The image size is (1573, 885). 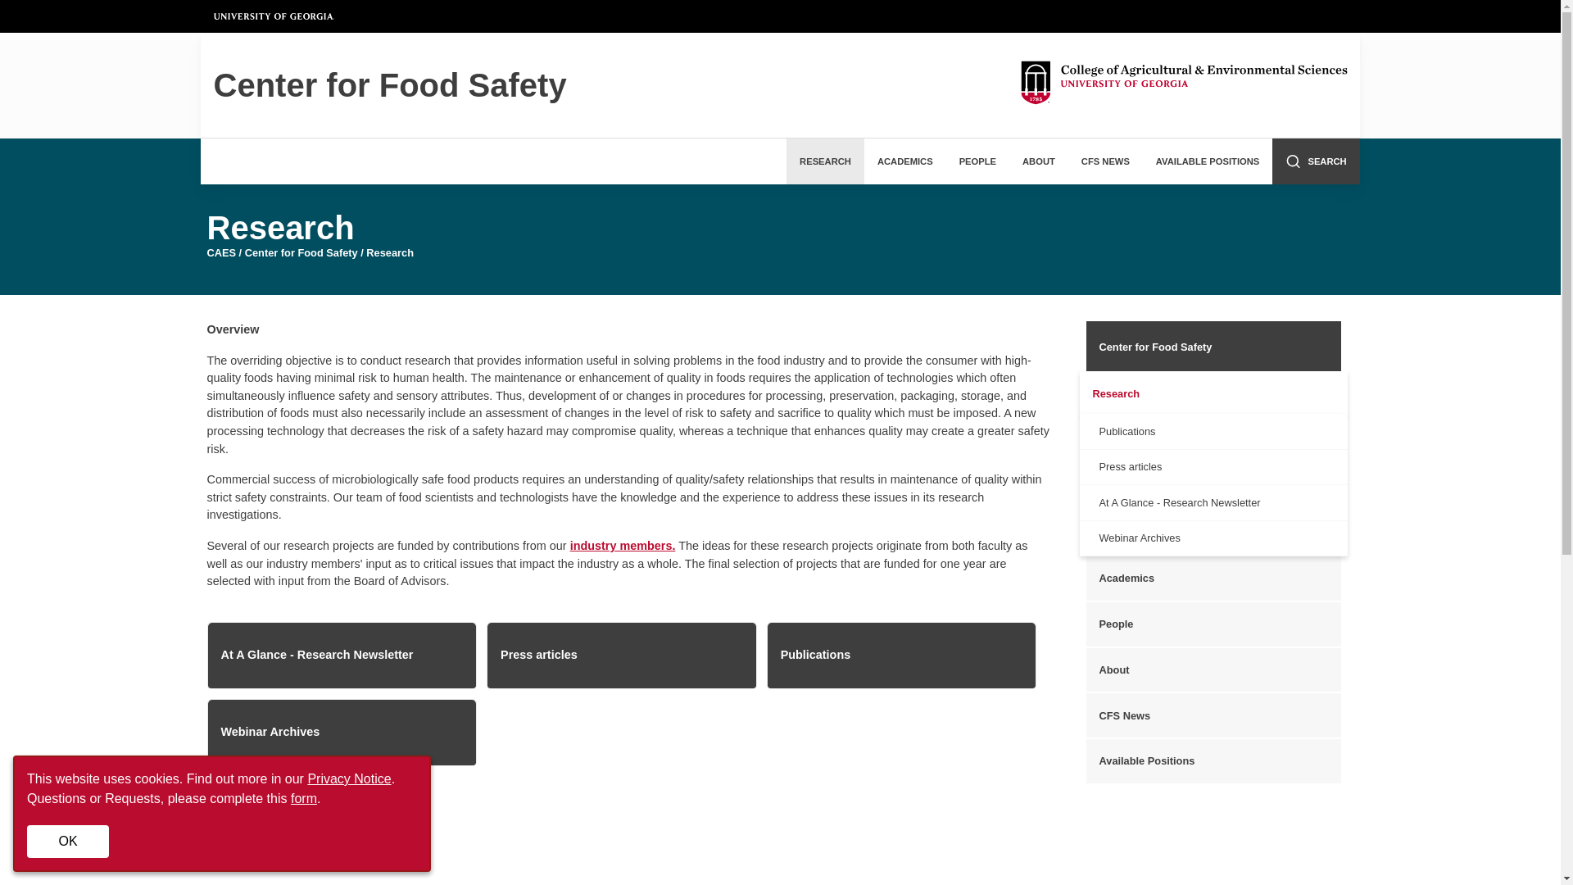 What do you see at coordinates (1316, 161) in the screenshot?
I see `SEARCH` at bounding box center [1316, 161].